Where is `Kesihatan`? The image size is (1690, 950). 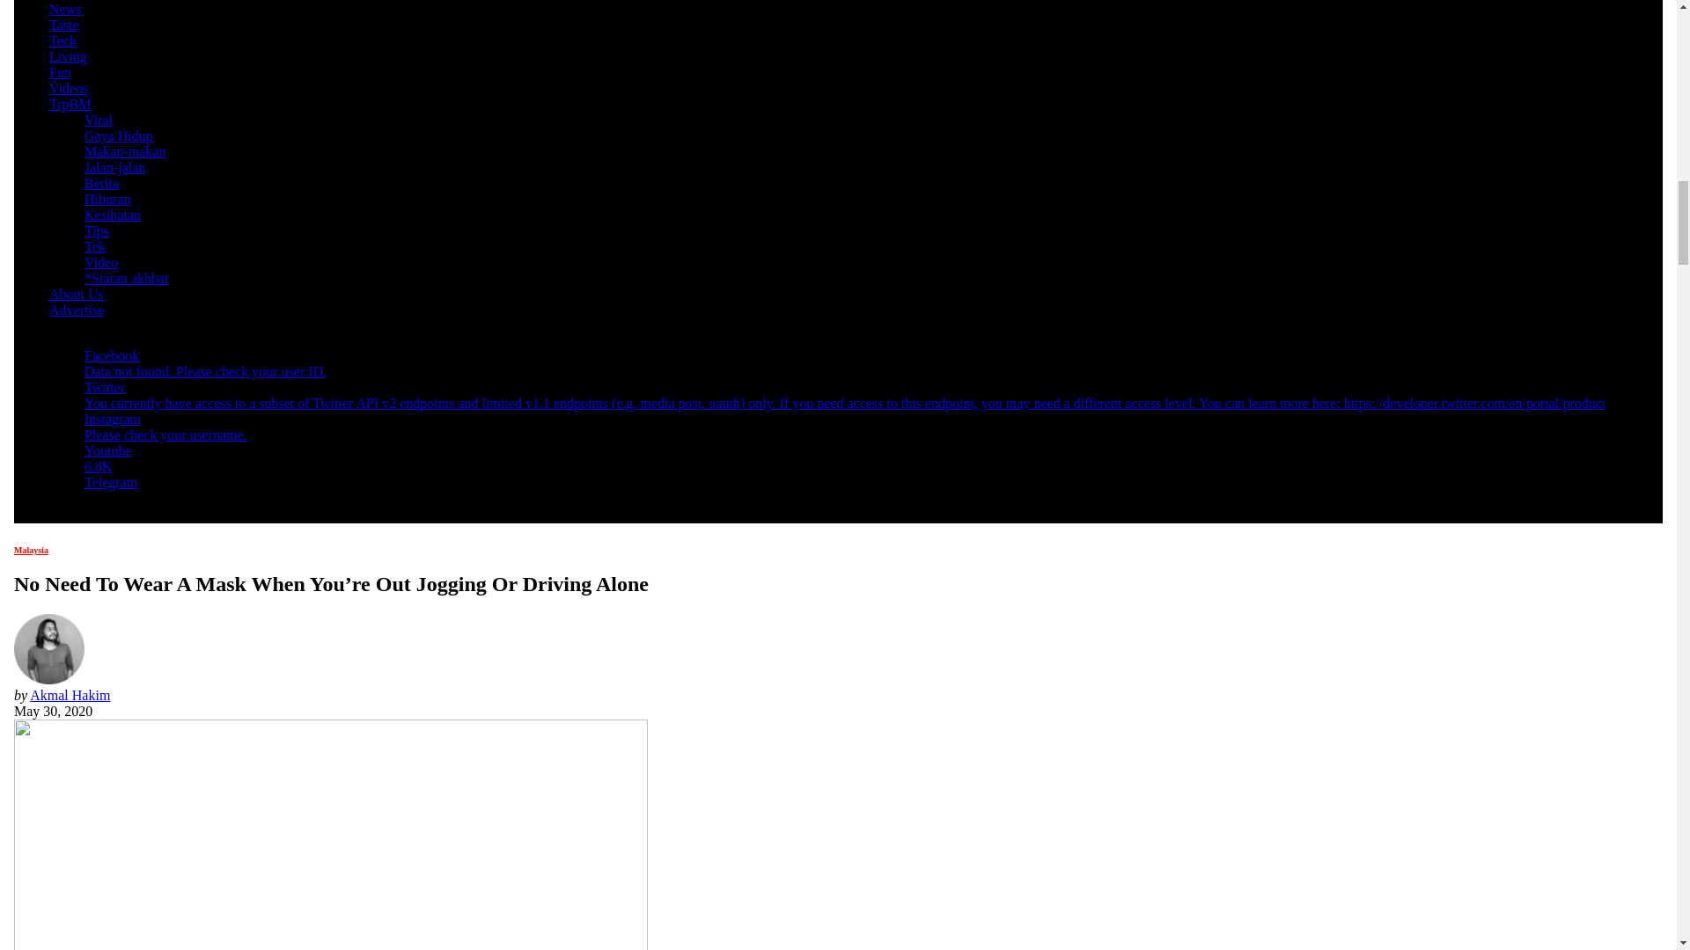 Kesihatan is located at coordinates (113, 215).